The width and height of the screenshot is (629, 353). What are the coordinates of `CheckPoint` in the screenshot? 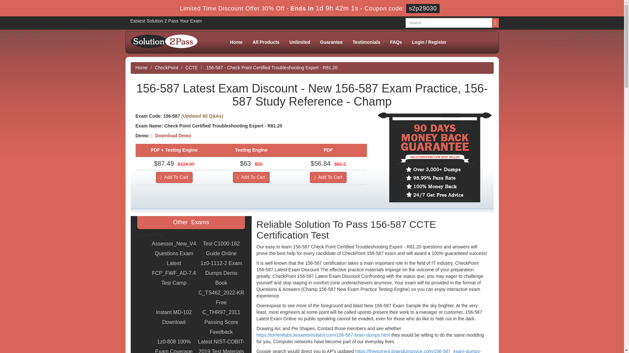 It's located at (166, 67).